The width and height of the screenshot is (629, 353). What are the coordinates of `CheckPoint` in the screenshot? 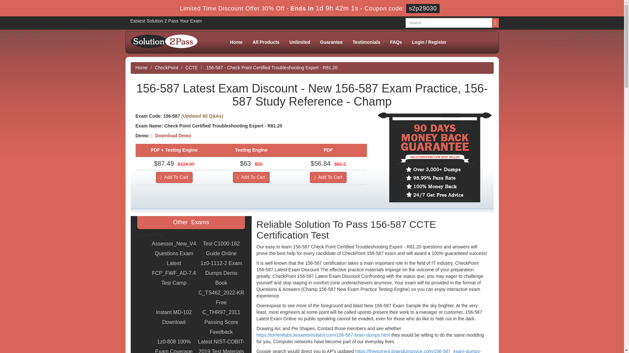 It's located at (166, 67).